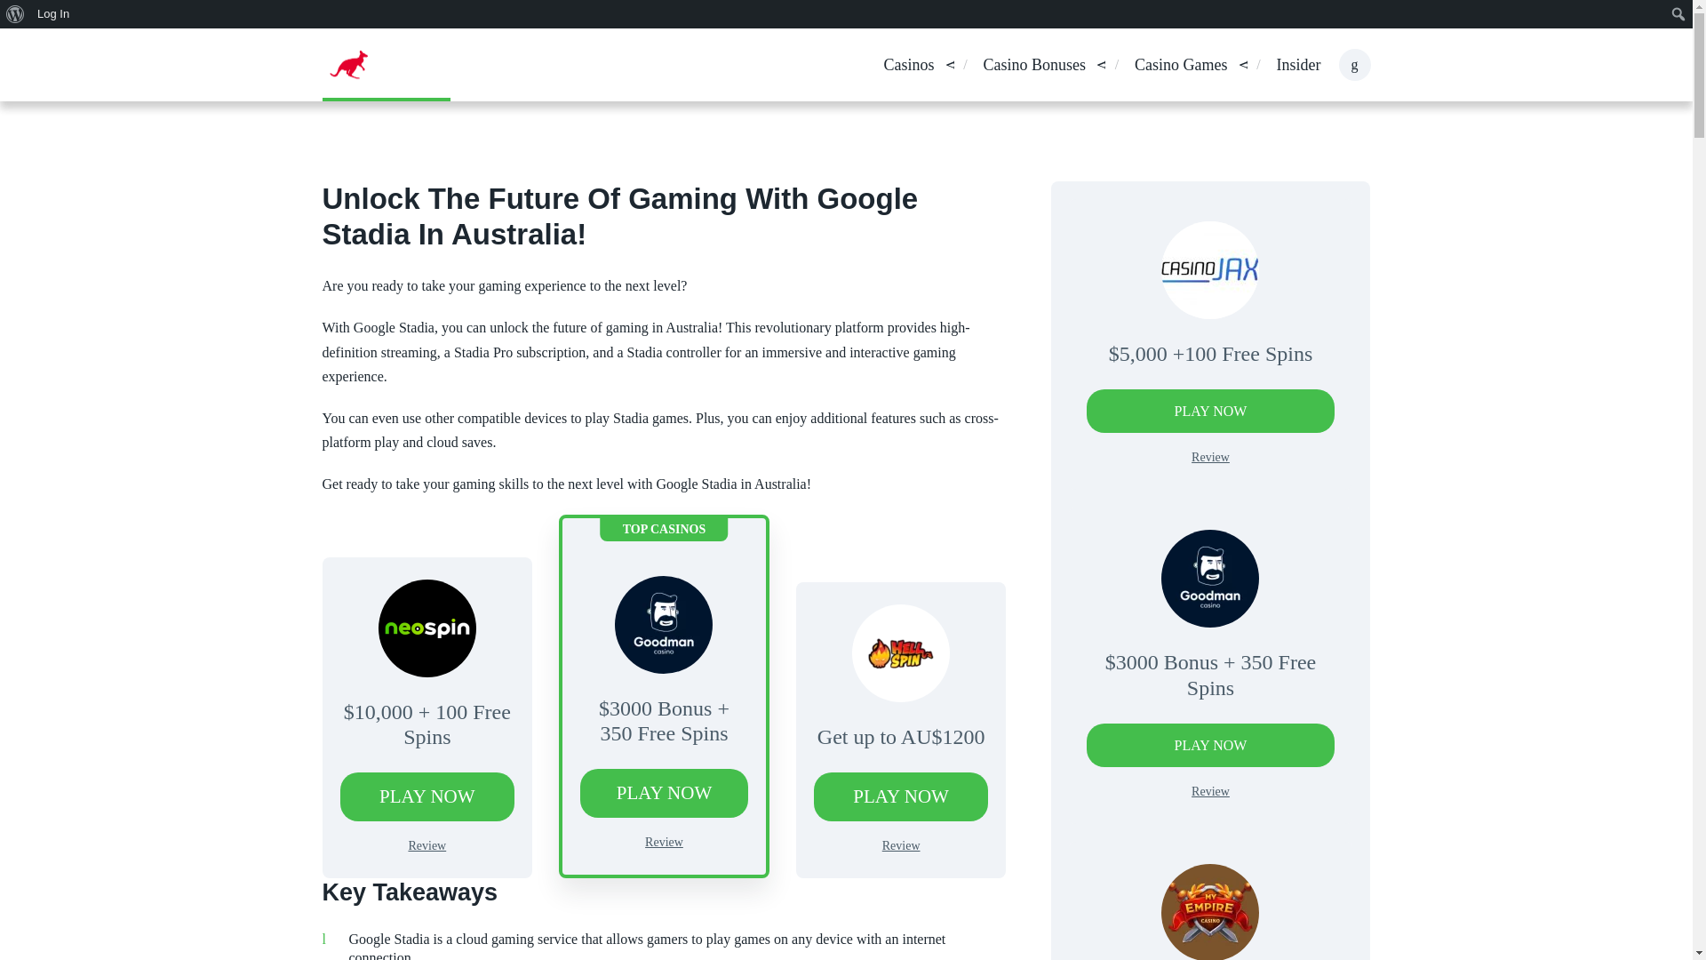  I want to click on Review, so click(664, 841).